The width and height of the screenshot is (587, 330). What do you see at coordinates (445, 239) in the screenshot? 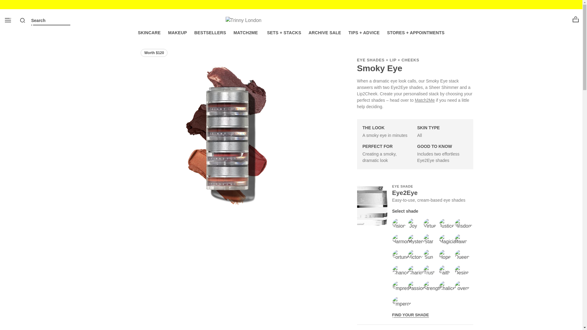
I see `Magician` at bounding box center [445, 239].